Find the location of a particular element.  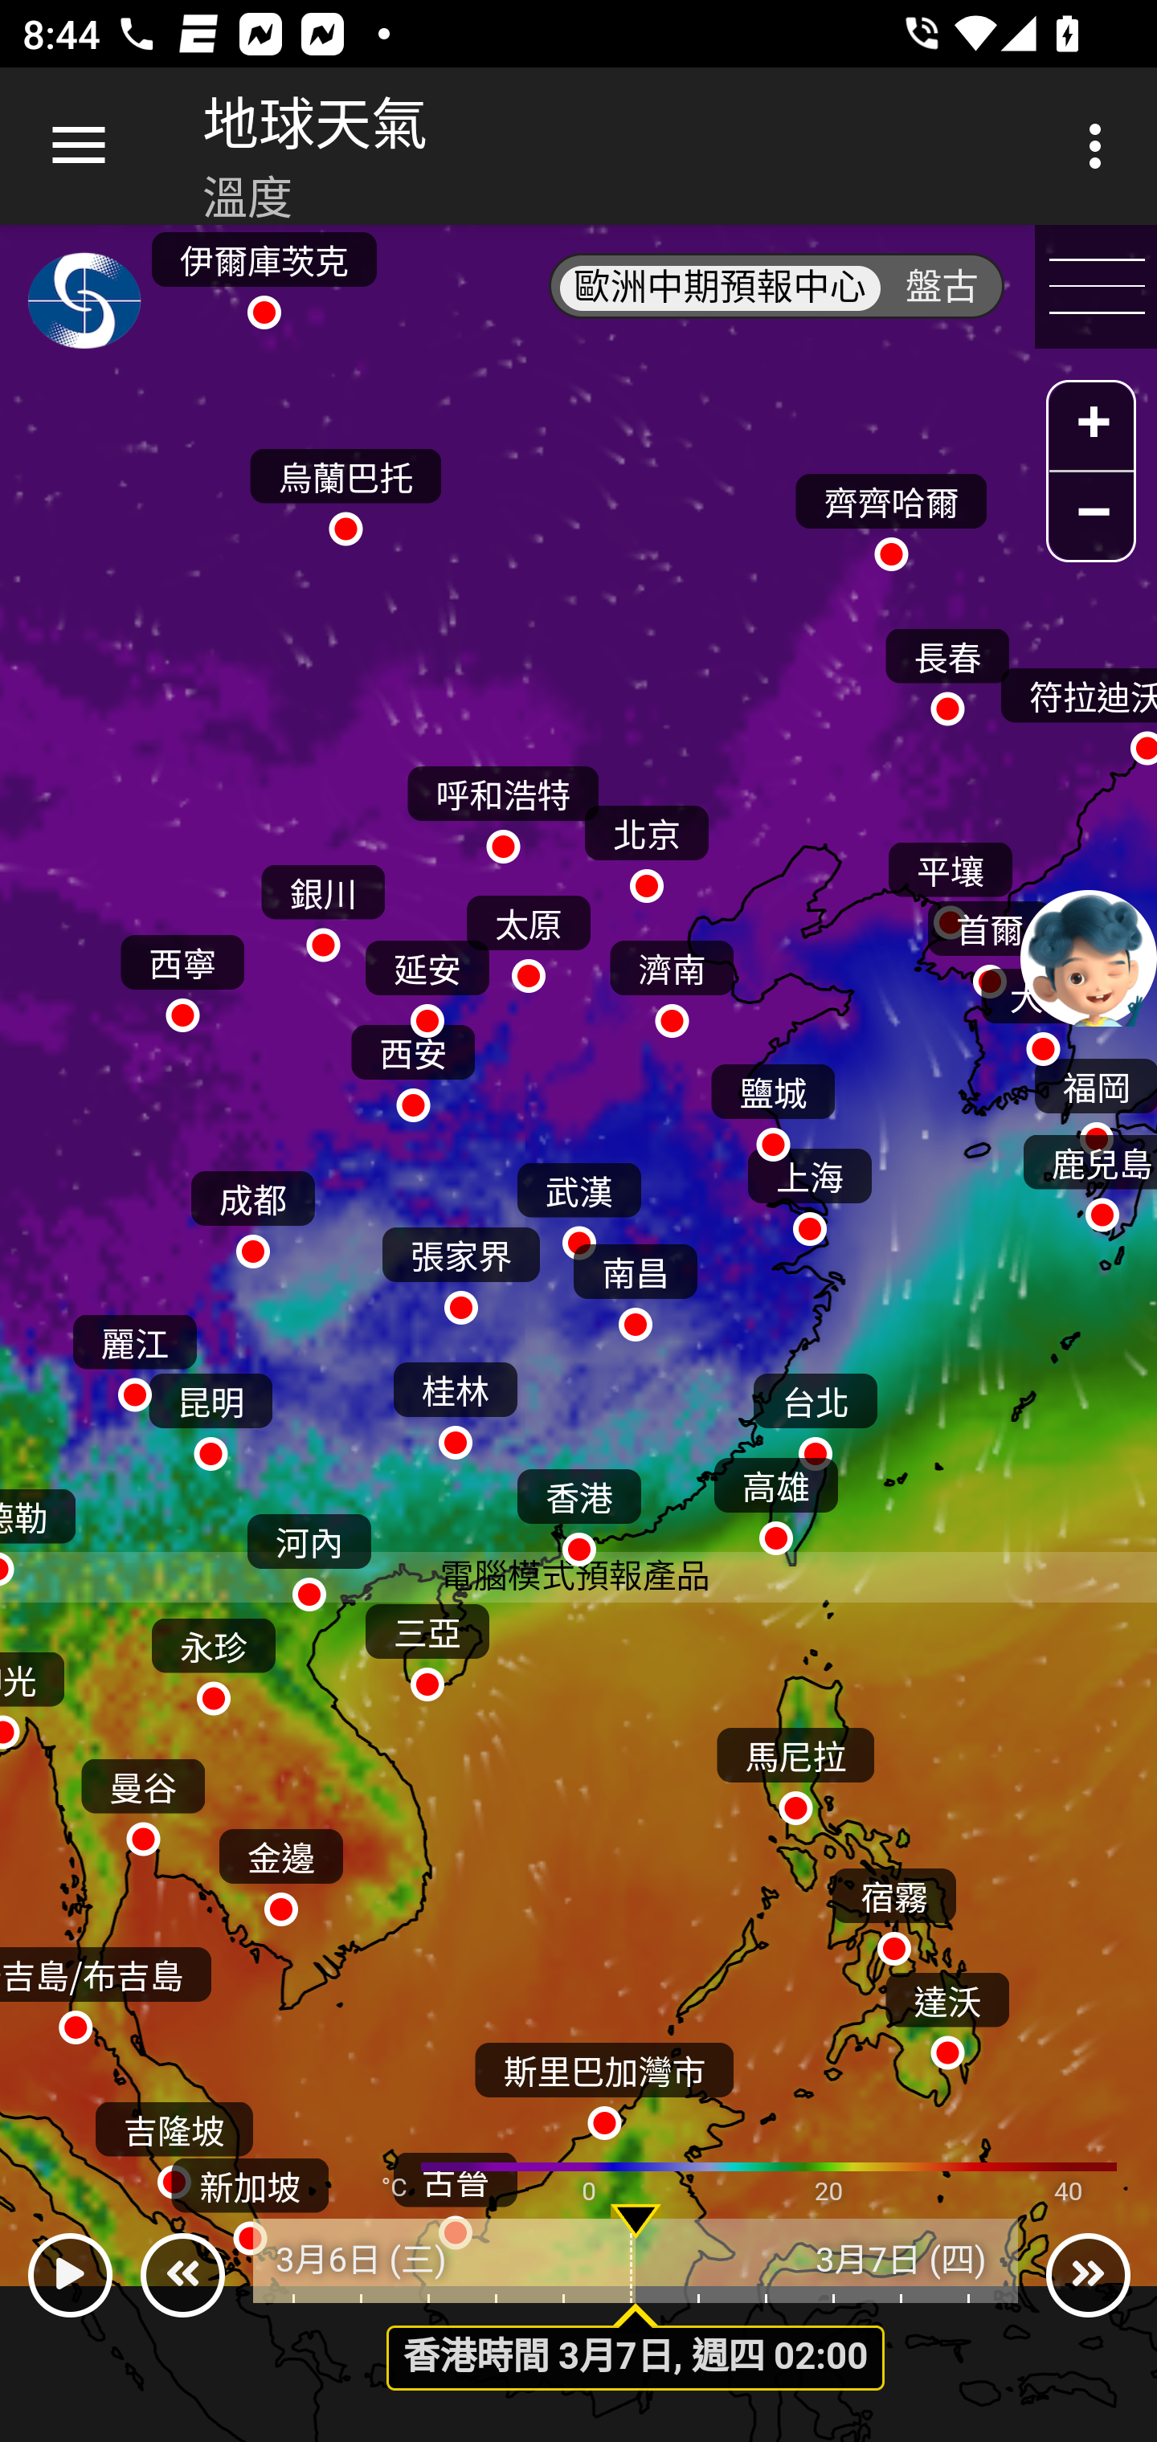

平壤 is located at coordinates (950, 884).